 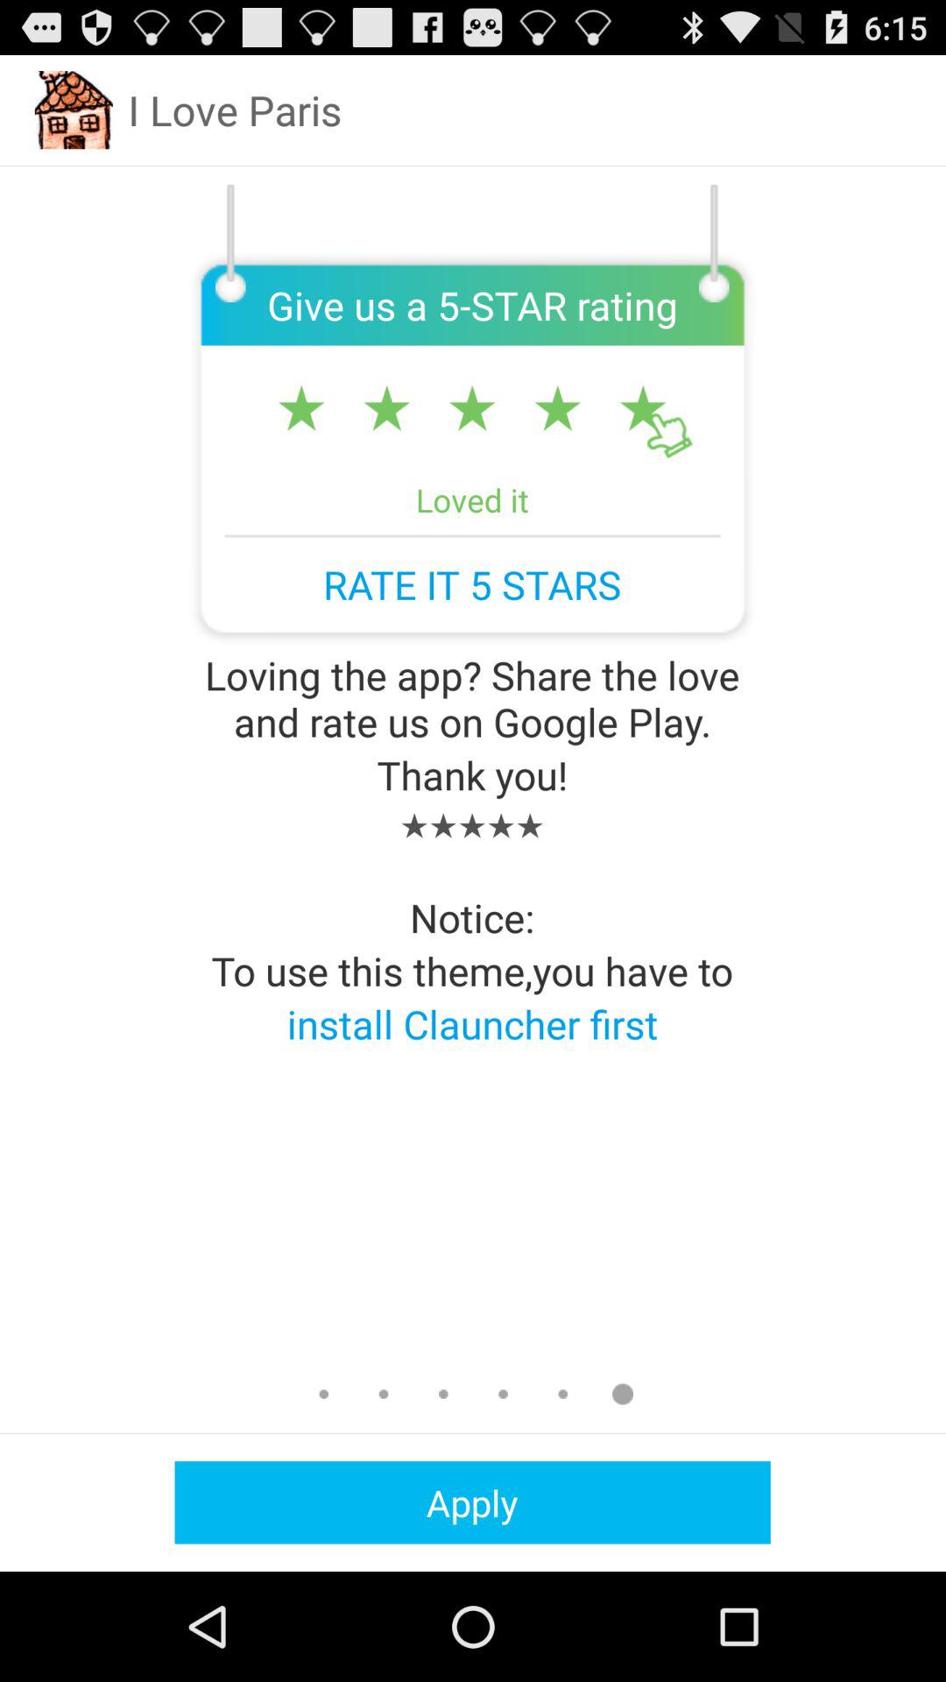 What do you see at coordinates (386, 407) in the screenshot?
I see `click on second star from right` at bounding box center [386, 407].